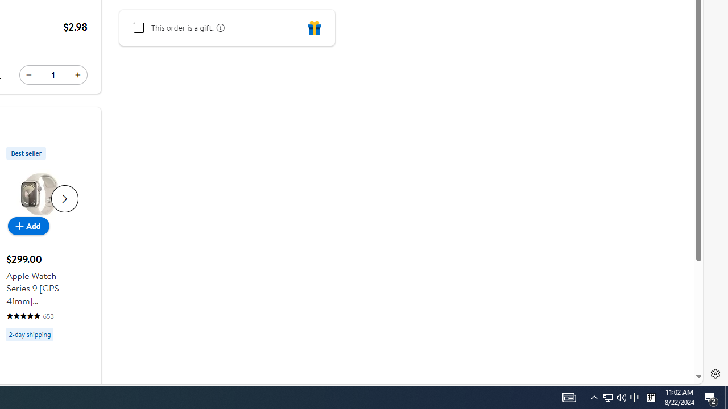  I want to click on This order is a gift., so click(139, 28).